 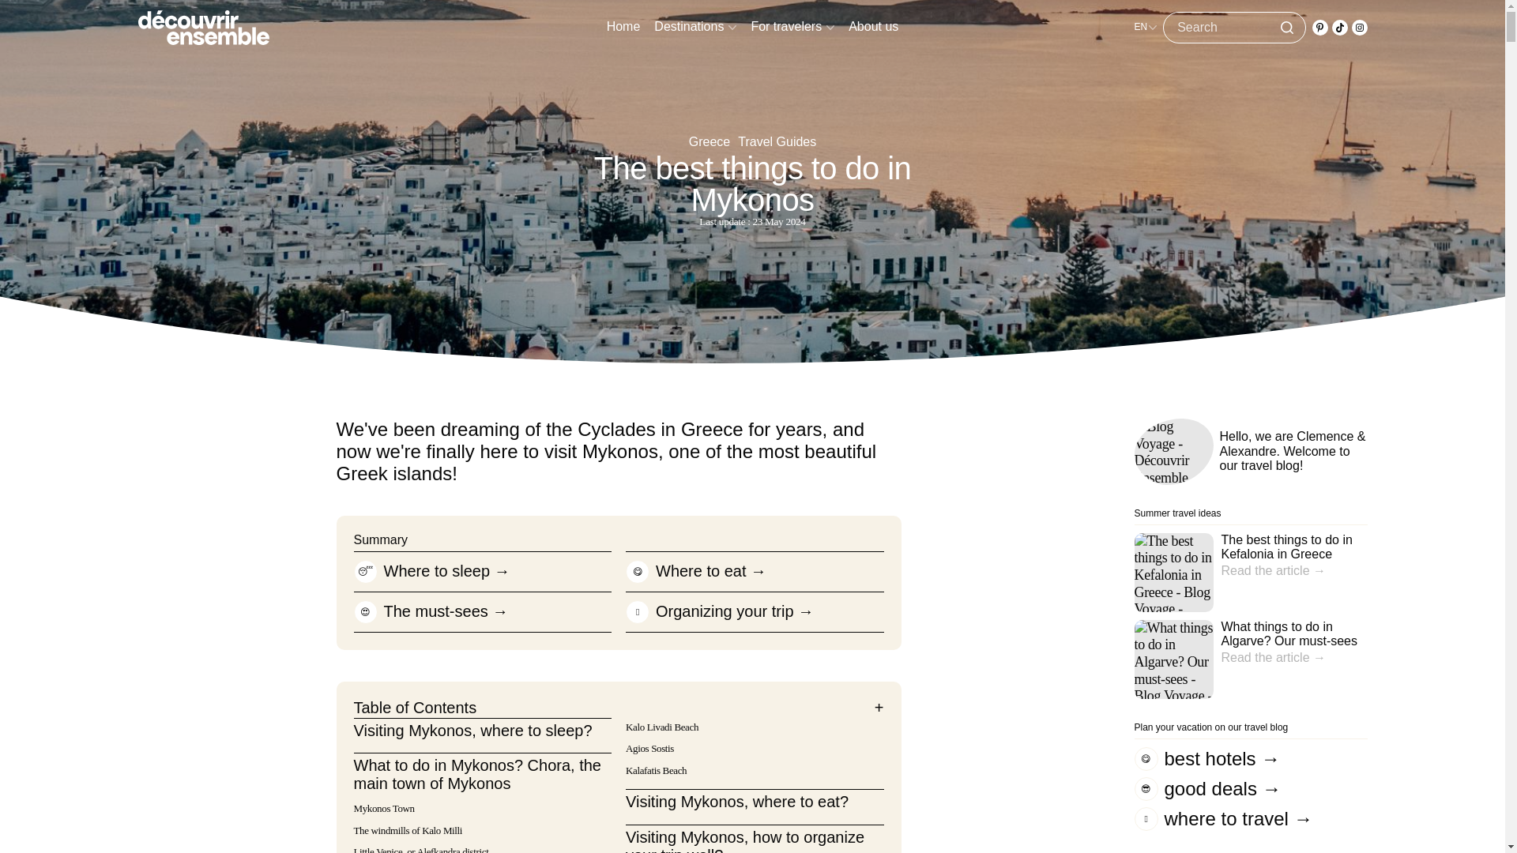 I want to click on About us, so click(x=872, y=28).